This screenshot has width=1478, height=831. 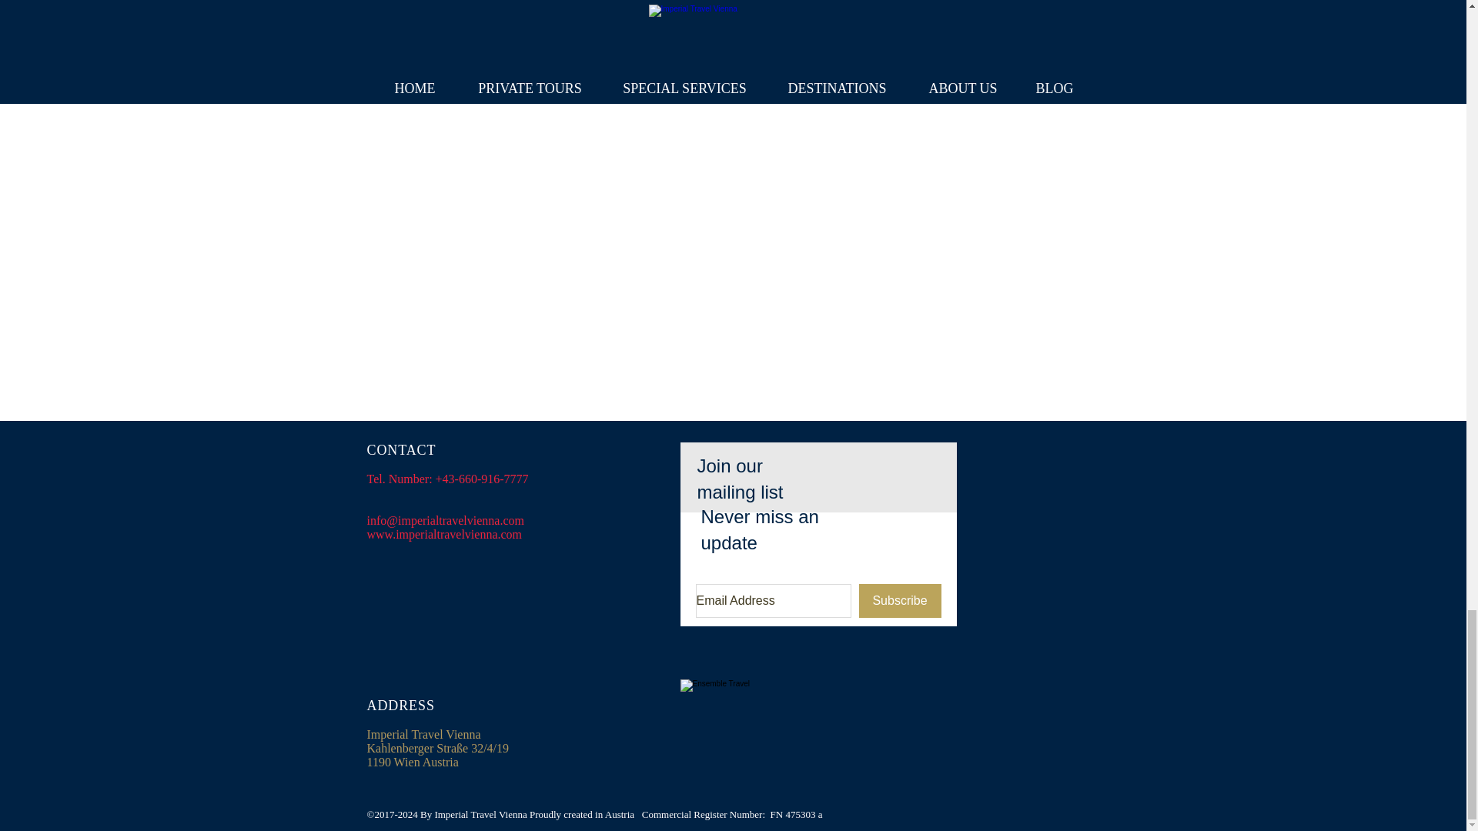 What do you see at coordinates (533, 65) in the screenshot?
I see `Learn More` at bounding box center [533, 65].